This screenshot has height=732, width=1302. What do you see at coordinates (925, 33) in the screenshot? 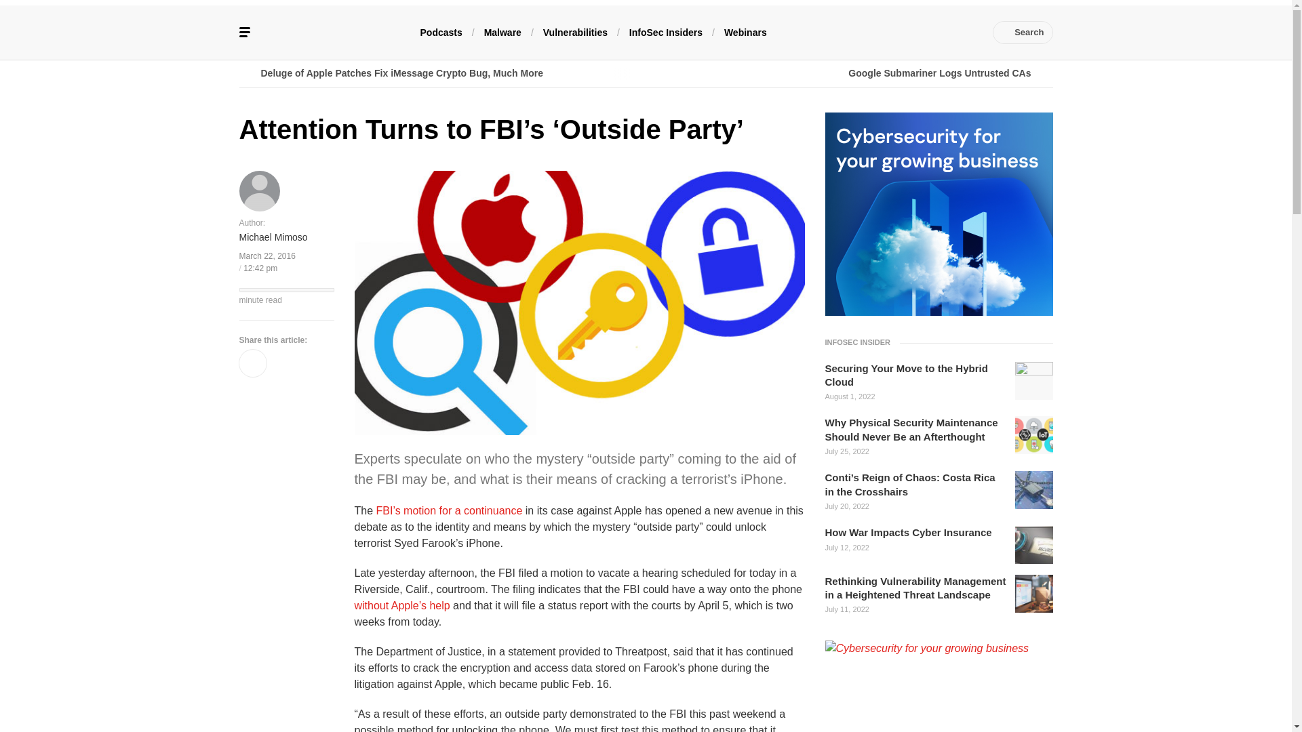
I see `Feedly` at bounding box center [925, 33].